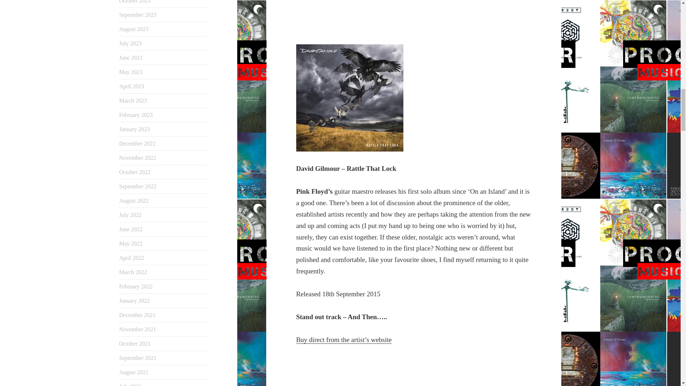 This screenshot has width=686, height=386. I want to click on September 2023, so click(138, 15).